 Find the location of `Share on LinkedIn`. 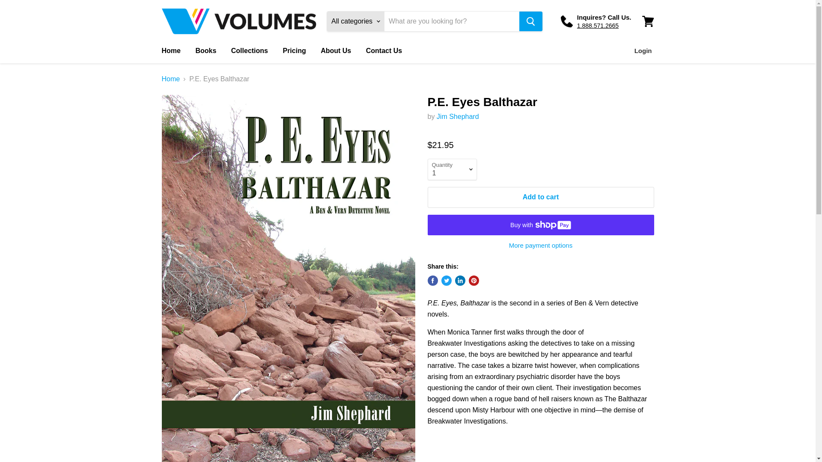

Share on LinkedIn is located at coordinates (460, 281).